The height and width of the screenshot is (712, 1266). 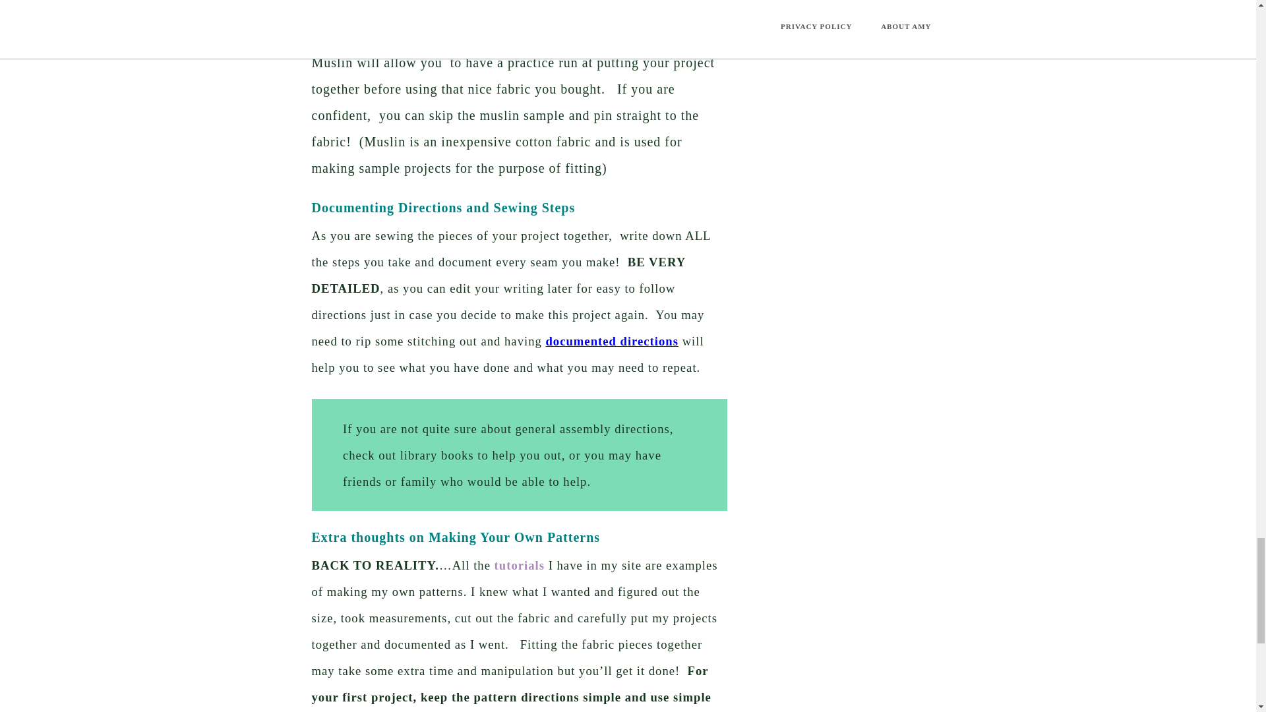 What do you see at coordinates (612, 341) in the screenshot?
I see `documented directions` at bounding box center [612, 341].